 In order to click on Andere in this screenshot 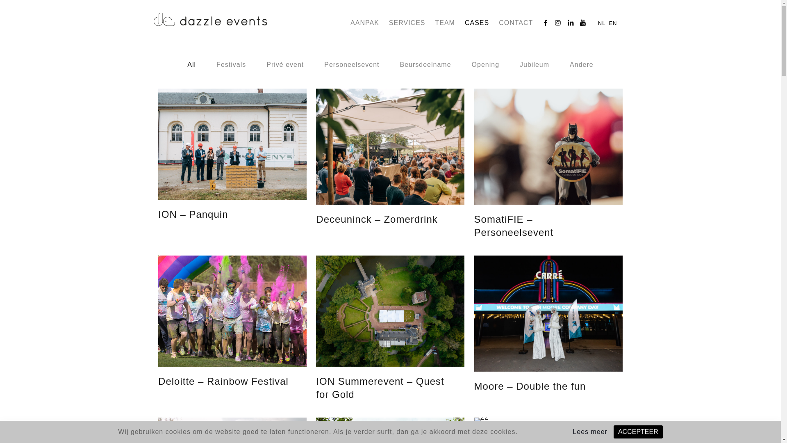, I will do `click(582, 65)`.